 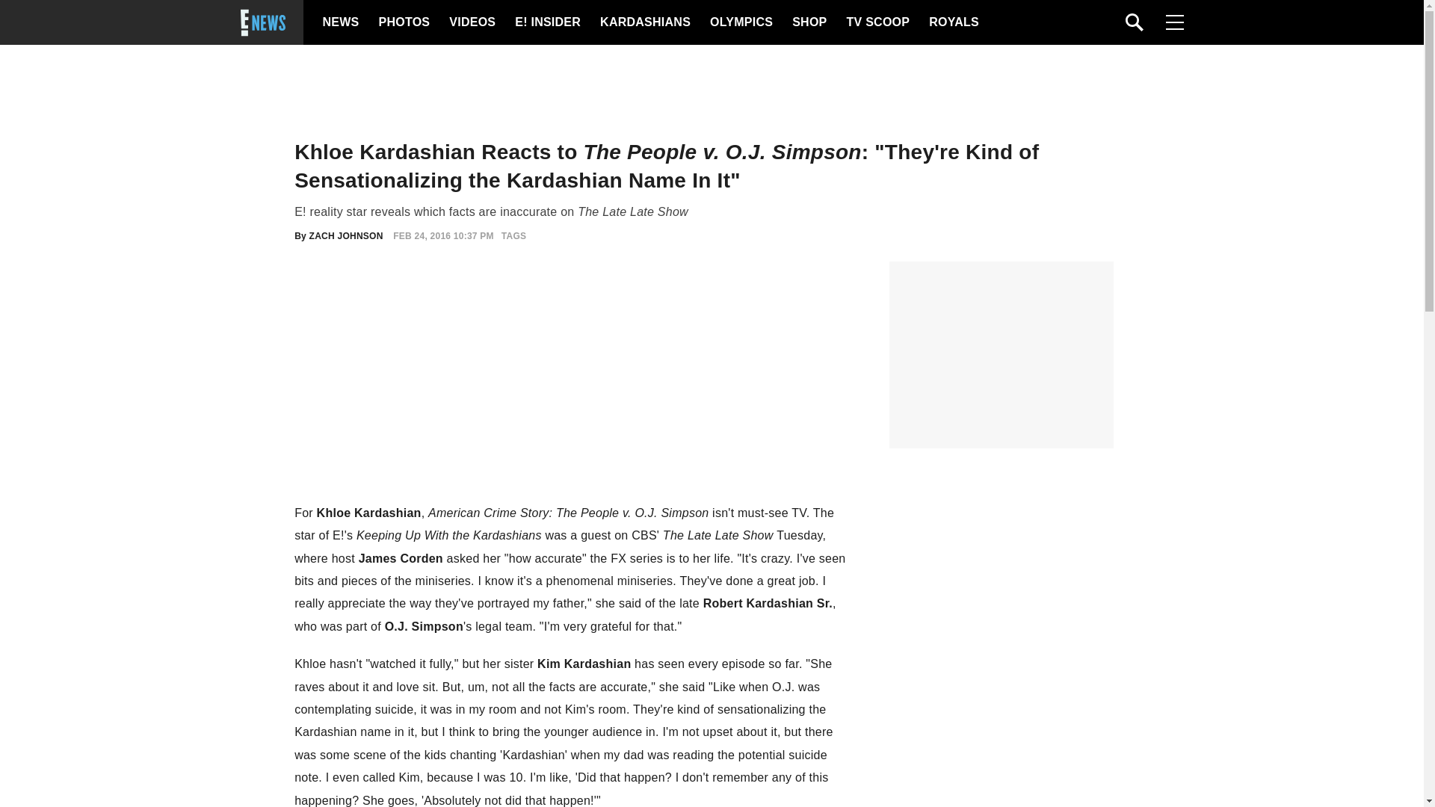 I want to click on VIDEOS, so click(x=471, y=22).